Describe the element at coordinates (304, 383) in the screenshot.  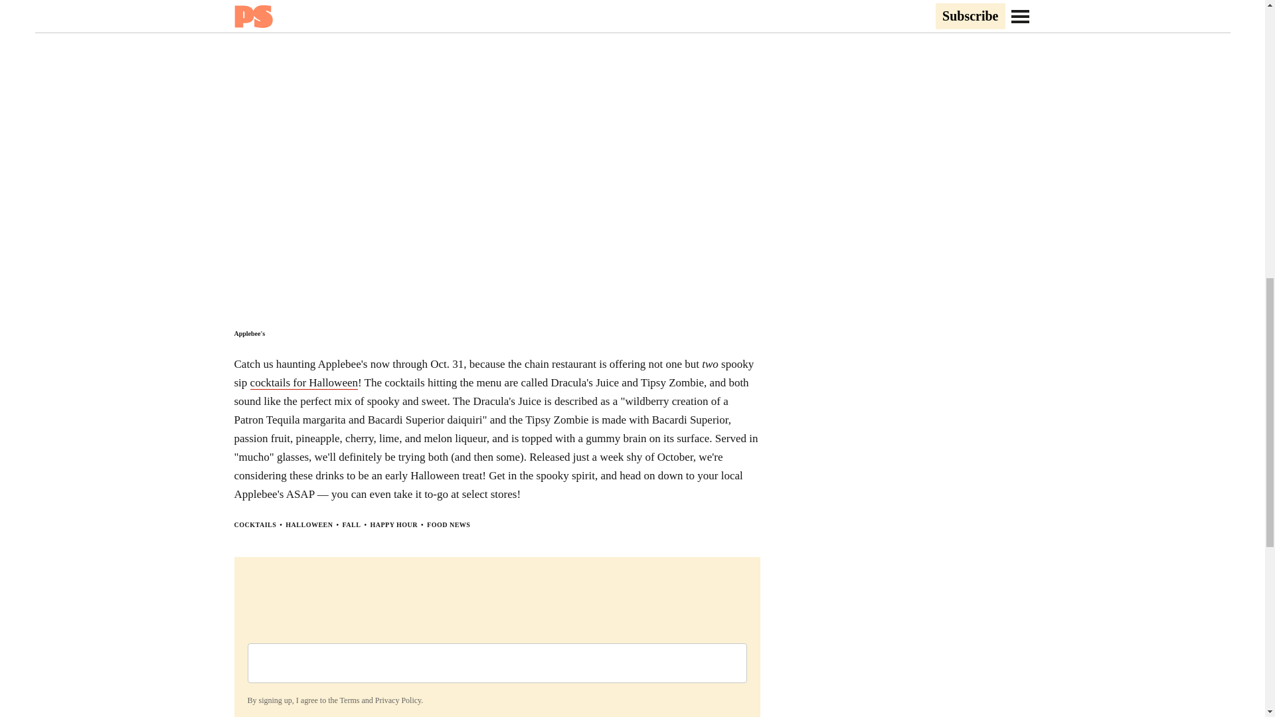
I see `cocktails for Halloween` at that location.